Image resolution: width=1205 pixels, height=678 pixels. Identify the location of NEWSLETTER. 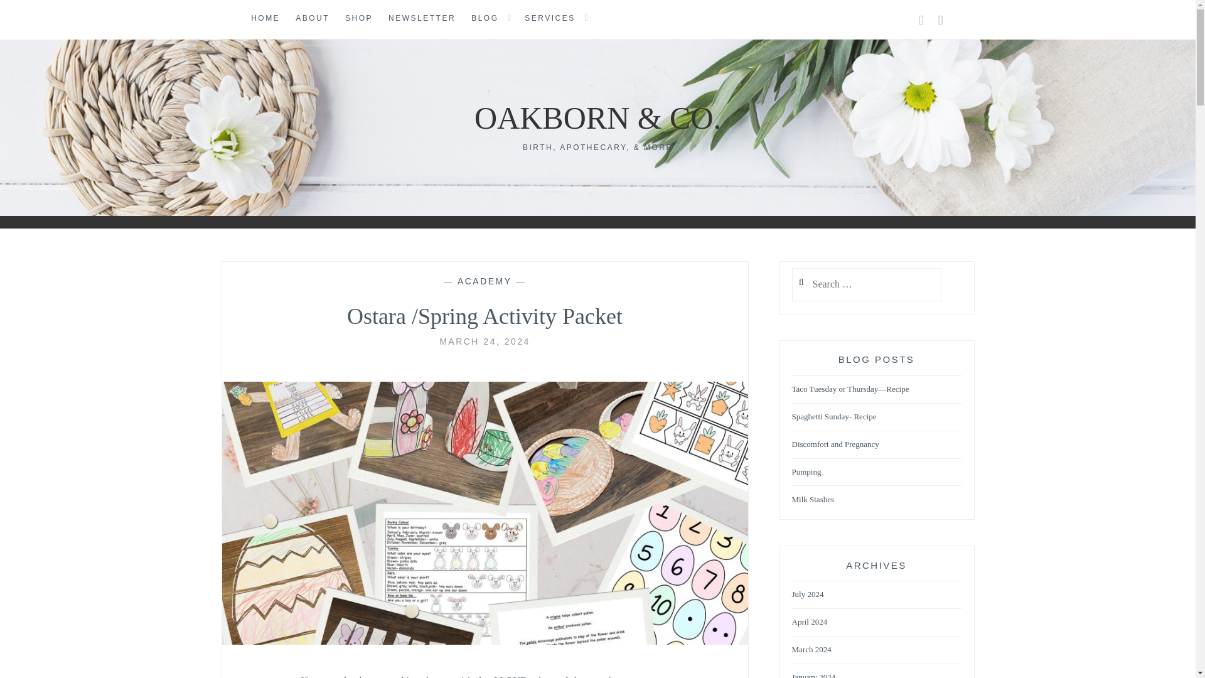
(422, 19).